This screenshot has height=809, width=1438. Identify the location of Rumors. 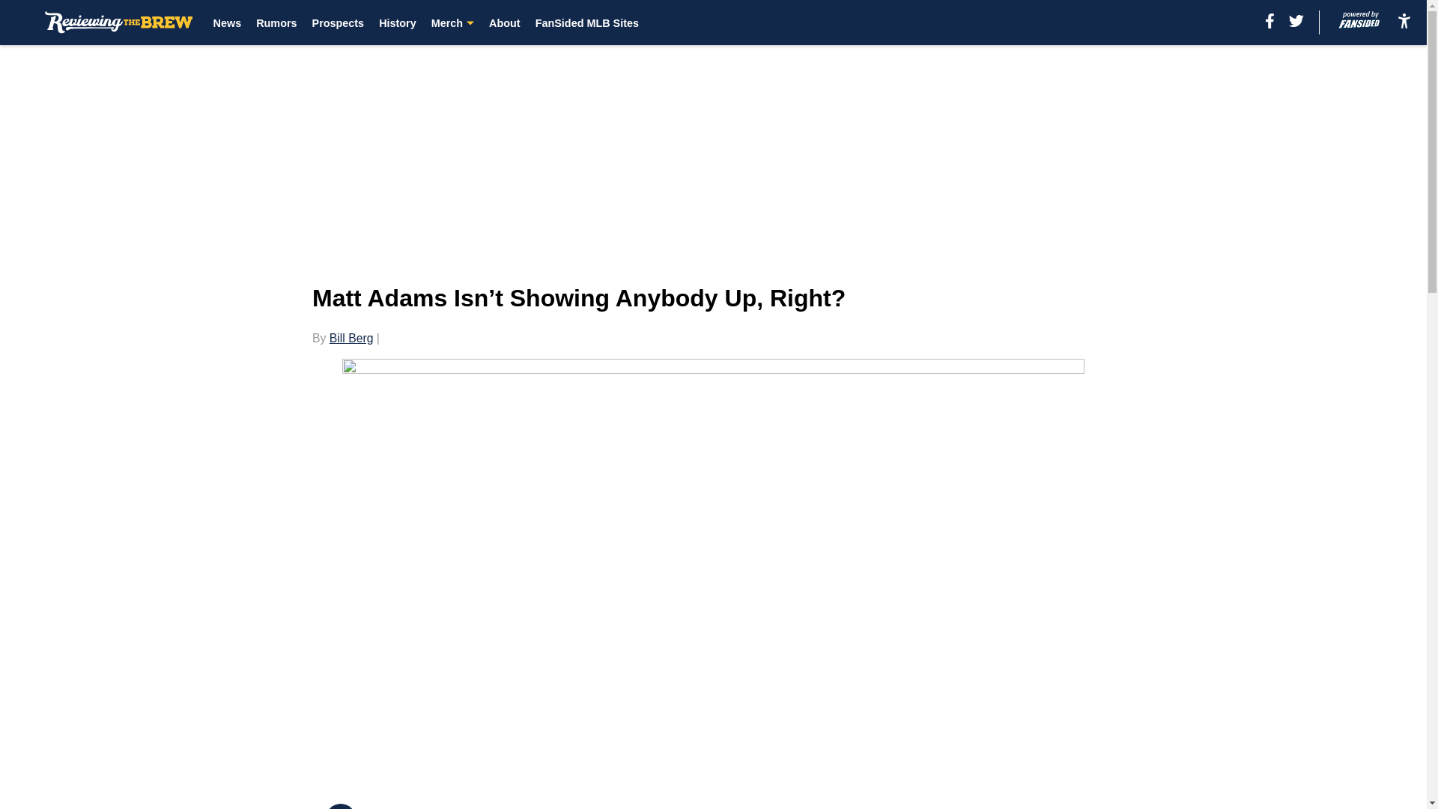
(276, 22).